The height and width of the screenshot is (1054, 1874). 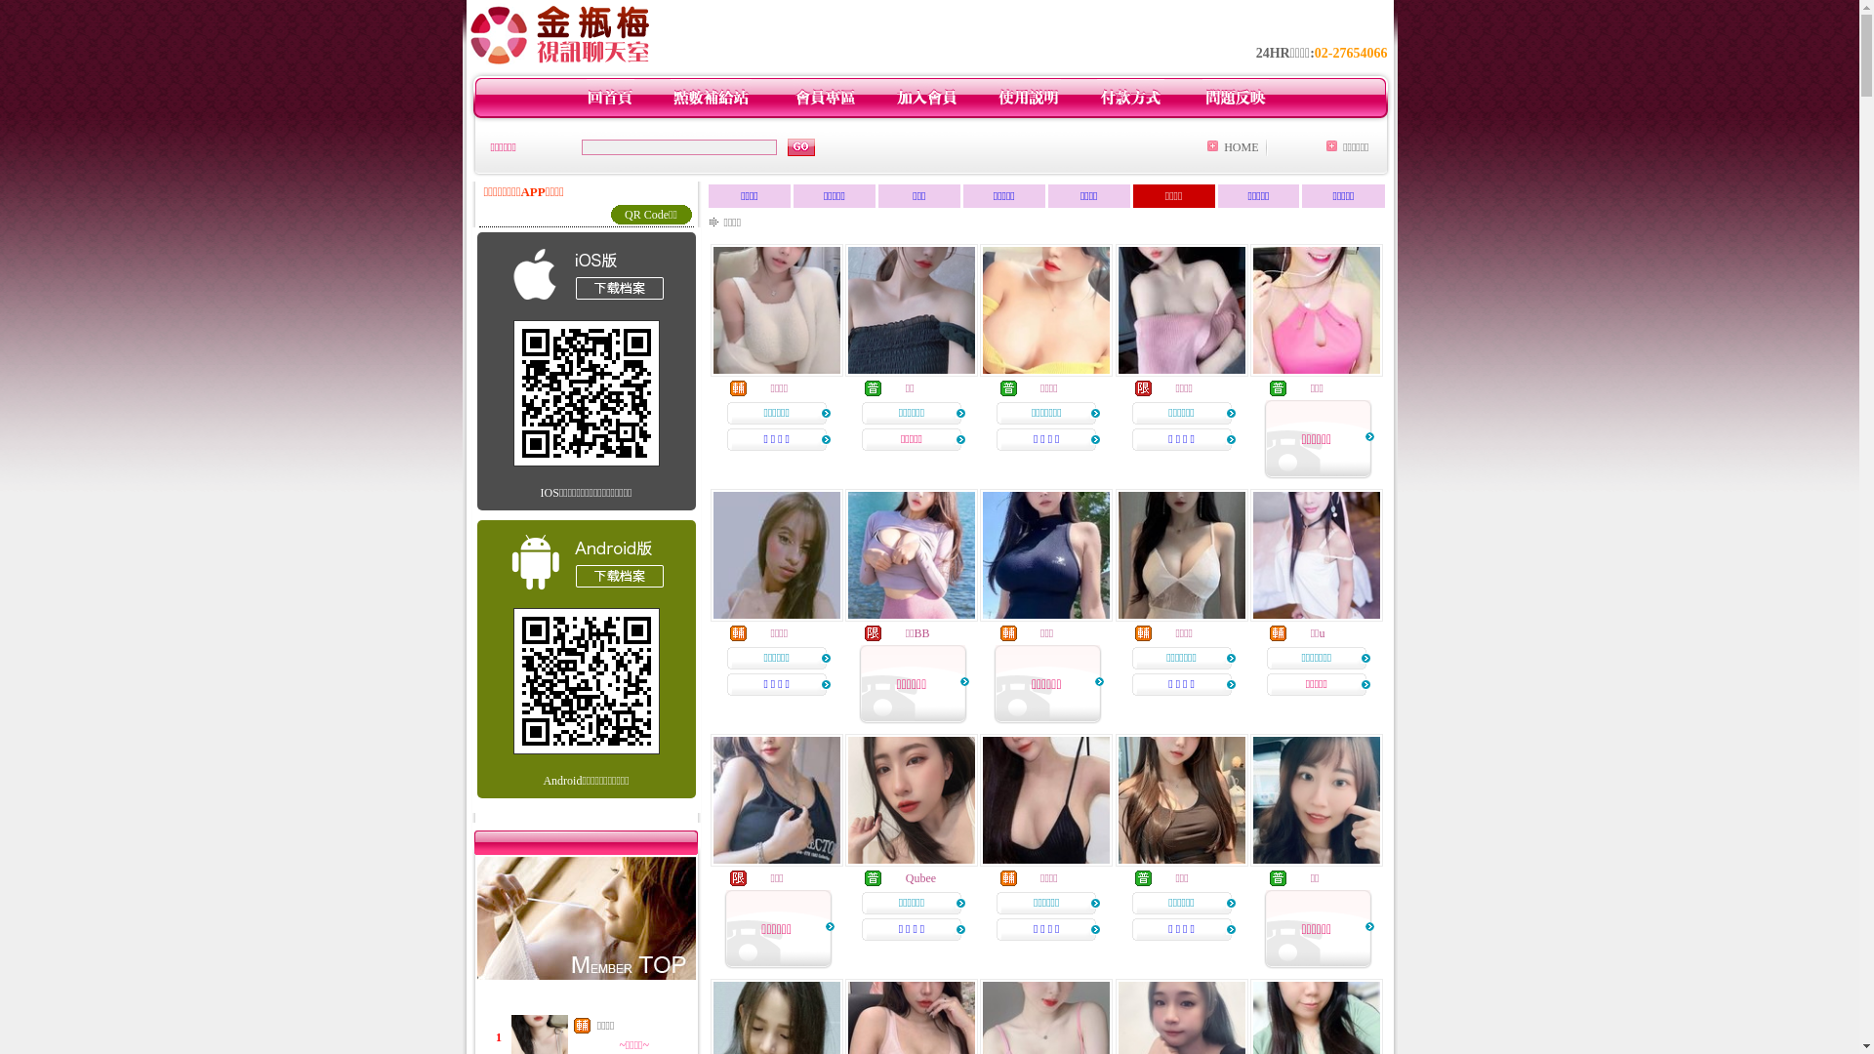 I want to click on Qubee, so click(x=921, y=878).